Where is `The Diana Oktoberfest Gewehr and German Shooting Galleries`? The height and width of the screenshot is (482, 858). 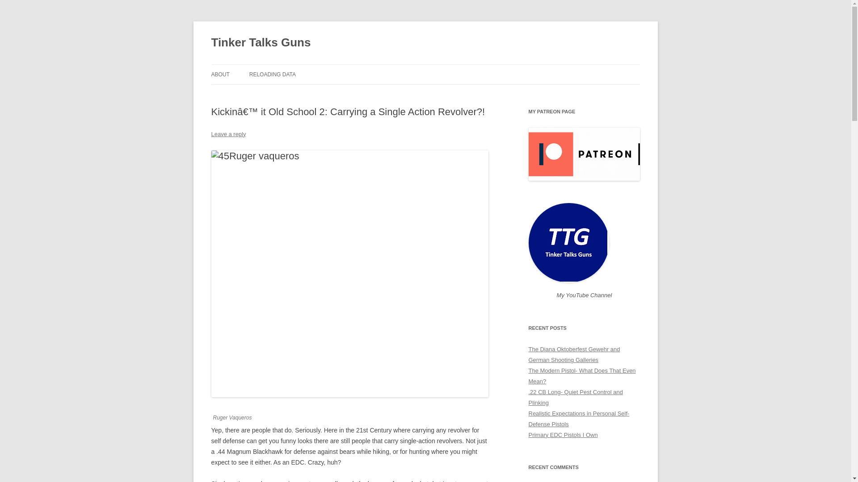
The Diana Oktoberfest Gewehr and German Shooting Galleries is located at coordinates (574, 354).